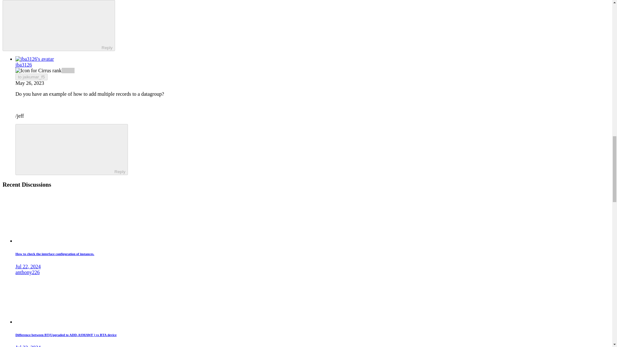  What do you see at coordinates (55, 254) in the screenshot?
I see `How to check the interface configuration of instances.` at bounding box center [55, 254].